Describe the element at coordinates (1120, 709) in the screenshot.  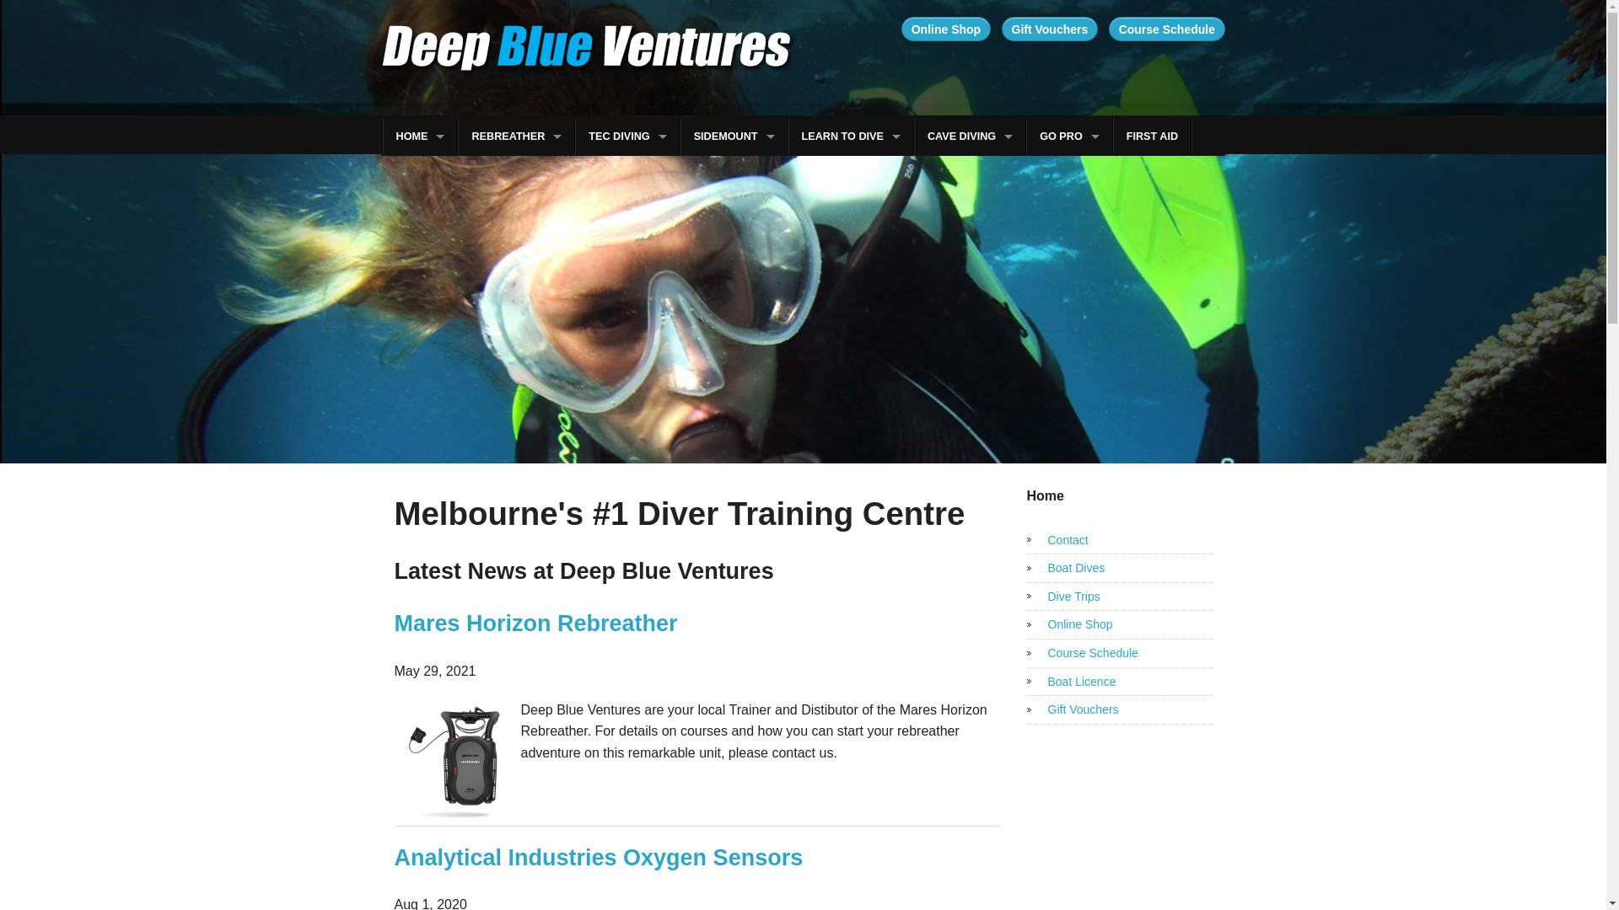
I see `Gift Vouchers` at that location.